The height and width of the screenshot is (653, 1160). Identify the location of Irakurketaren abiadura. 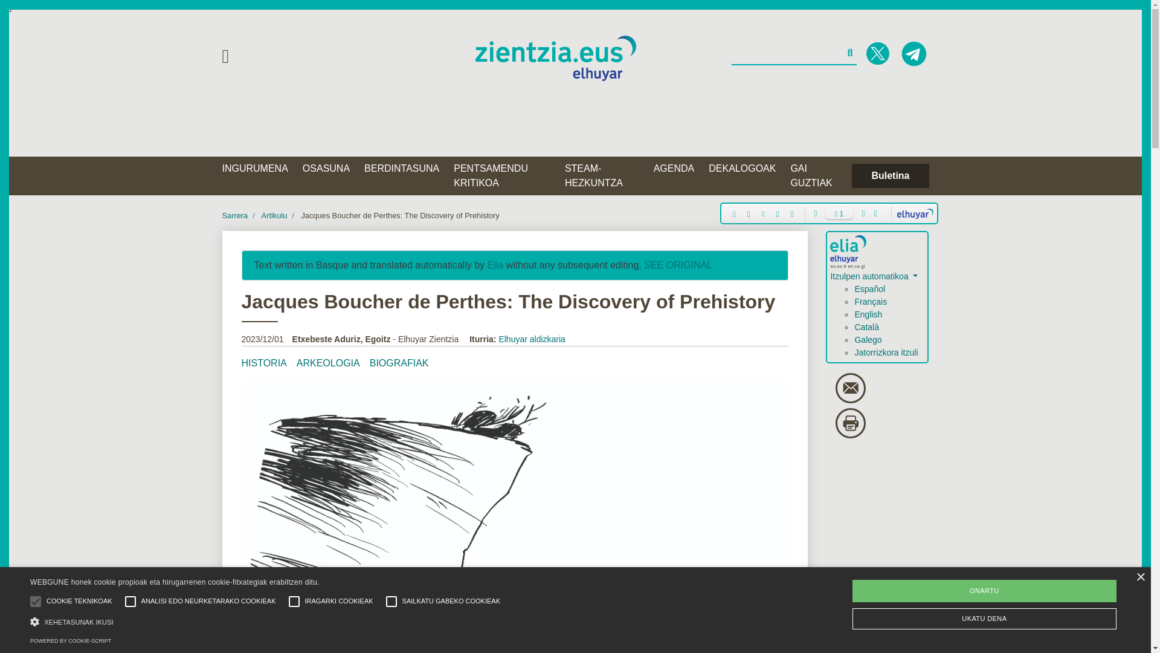
(839, 213).